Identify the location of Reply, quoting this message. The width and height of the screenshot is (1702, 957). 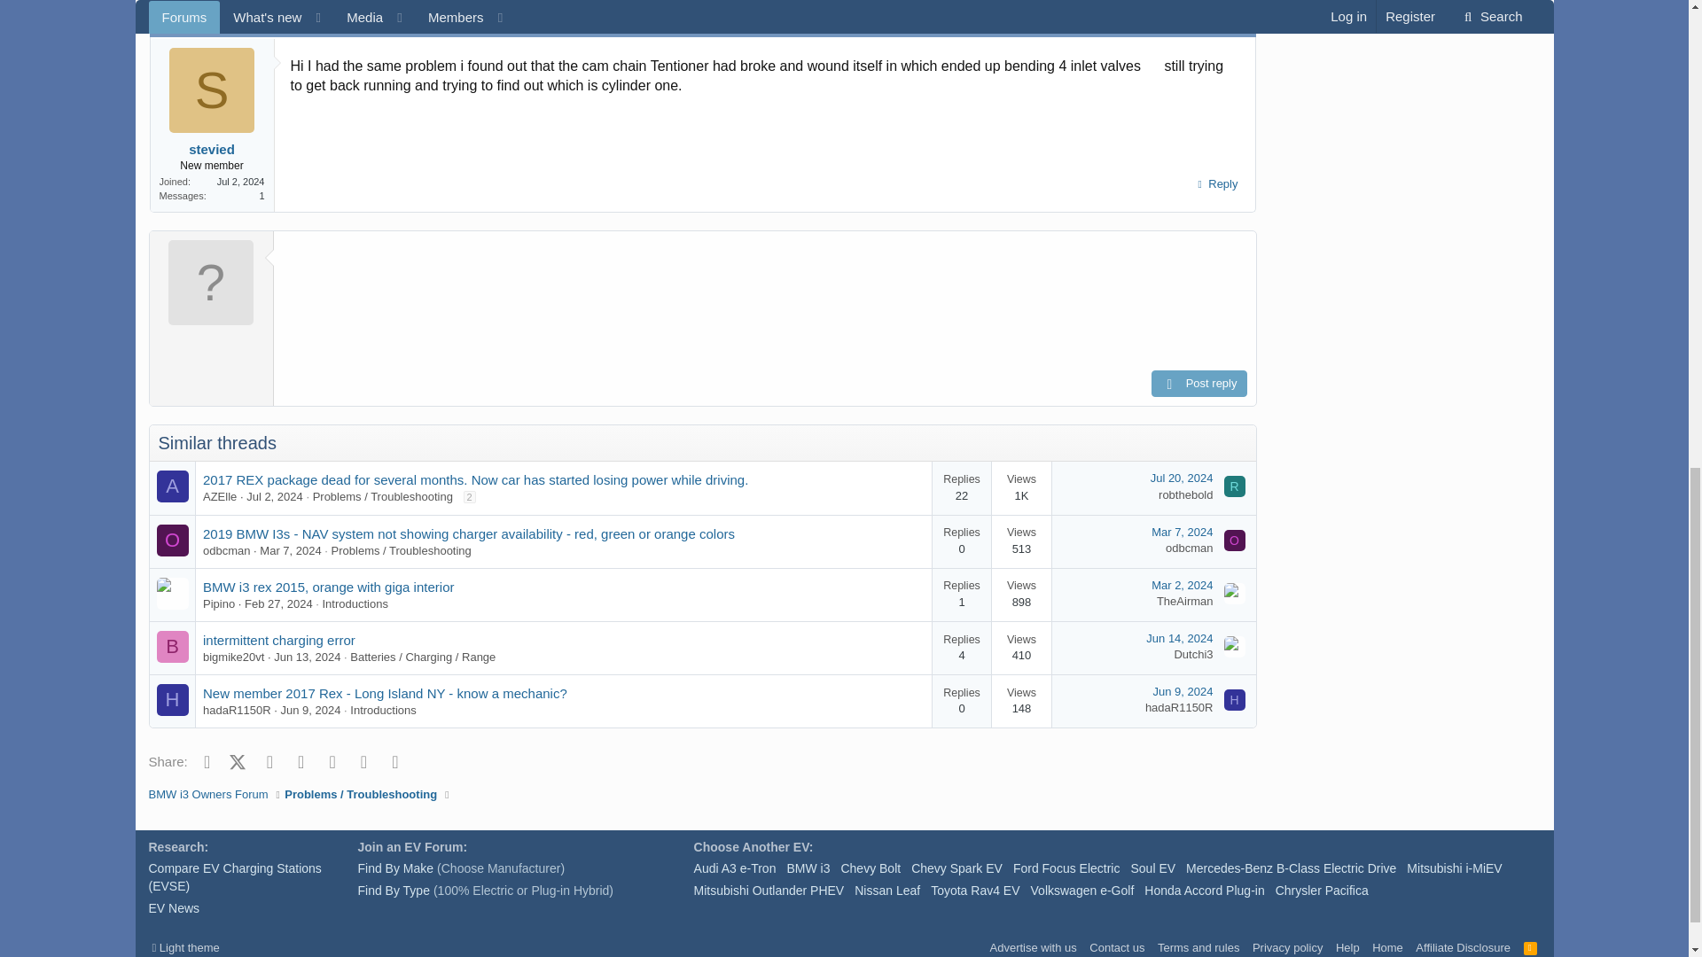
(1214, 1).